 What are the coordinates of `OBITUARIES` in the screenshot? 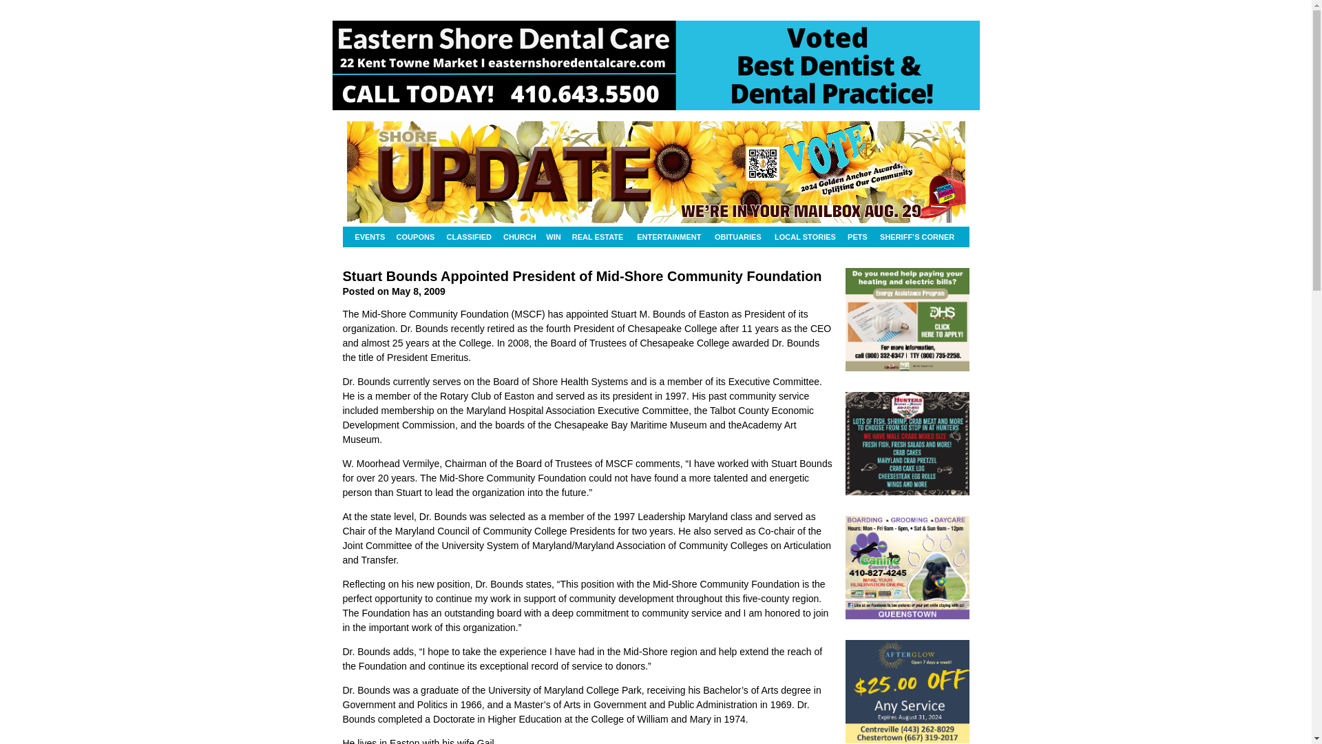 It's located at (738, 237).